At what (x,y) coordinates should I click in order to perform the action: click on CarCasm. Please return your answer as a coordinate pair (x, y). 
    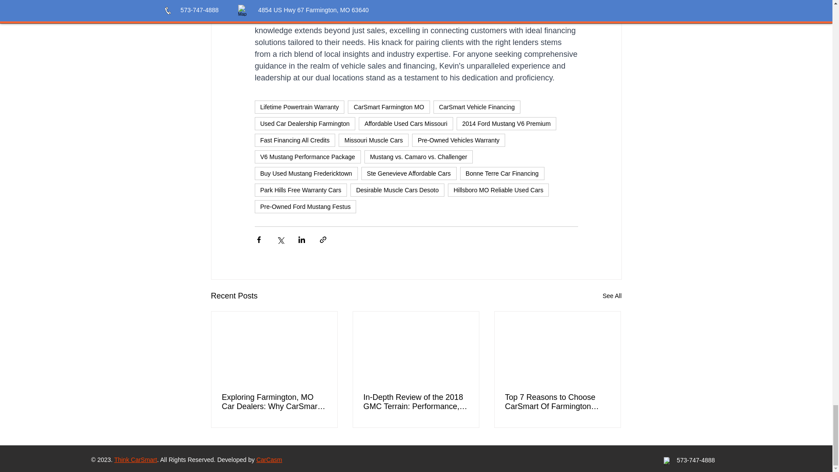
    Looking at the image, I should click on (269, 460).